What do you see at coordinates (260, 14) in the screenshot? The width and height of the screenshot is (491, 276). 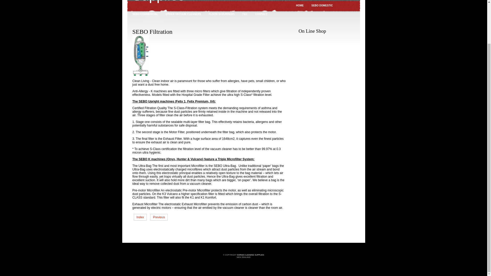 I see `CONTACT` at bounding box center [260, 14].